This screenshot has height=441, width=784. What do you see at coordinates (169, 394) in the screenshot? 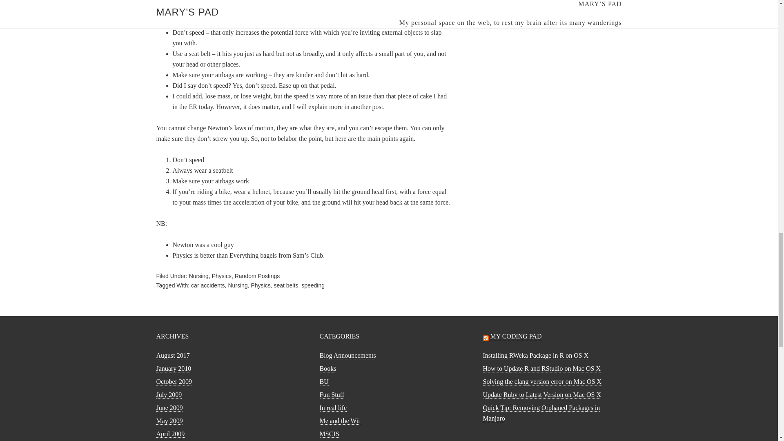
I see `July 2009` at bounding box center [169, 394].